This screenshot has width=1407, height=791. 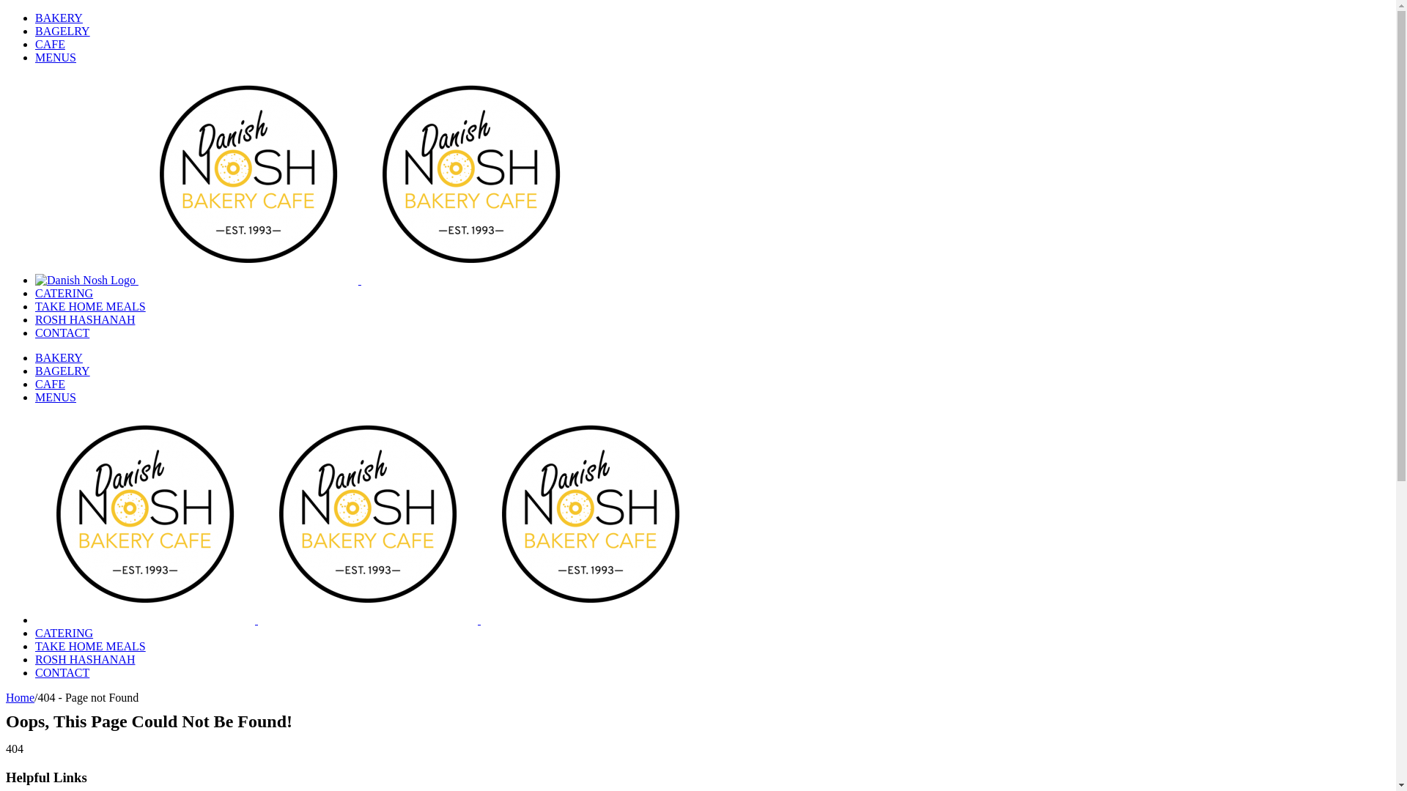 What do you see at coordinates (64, 293) in the screenshot?
I see `CATERING` at bounding box center [64, 293].